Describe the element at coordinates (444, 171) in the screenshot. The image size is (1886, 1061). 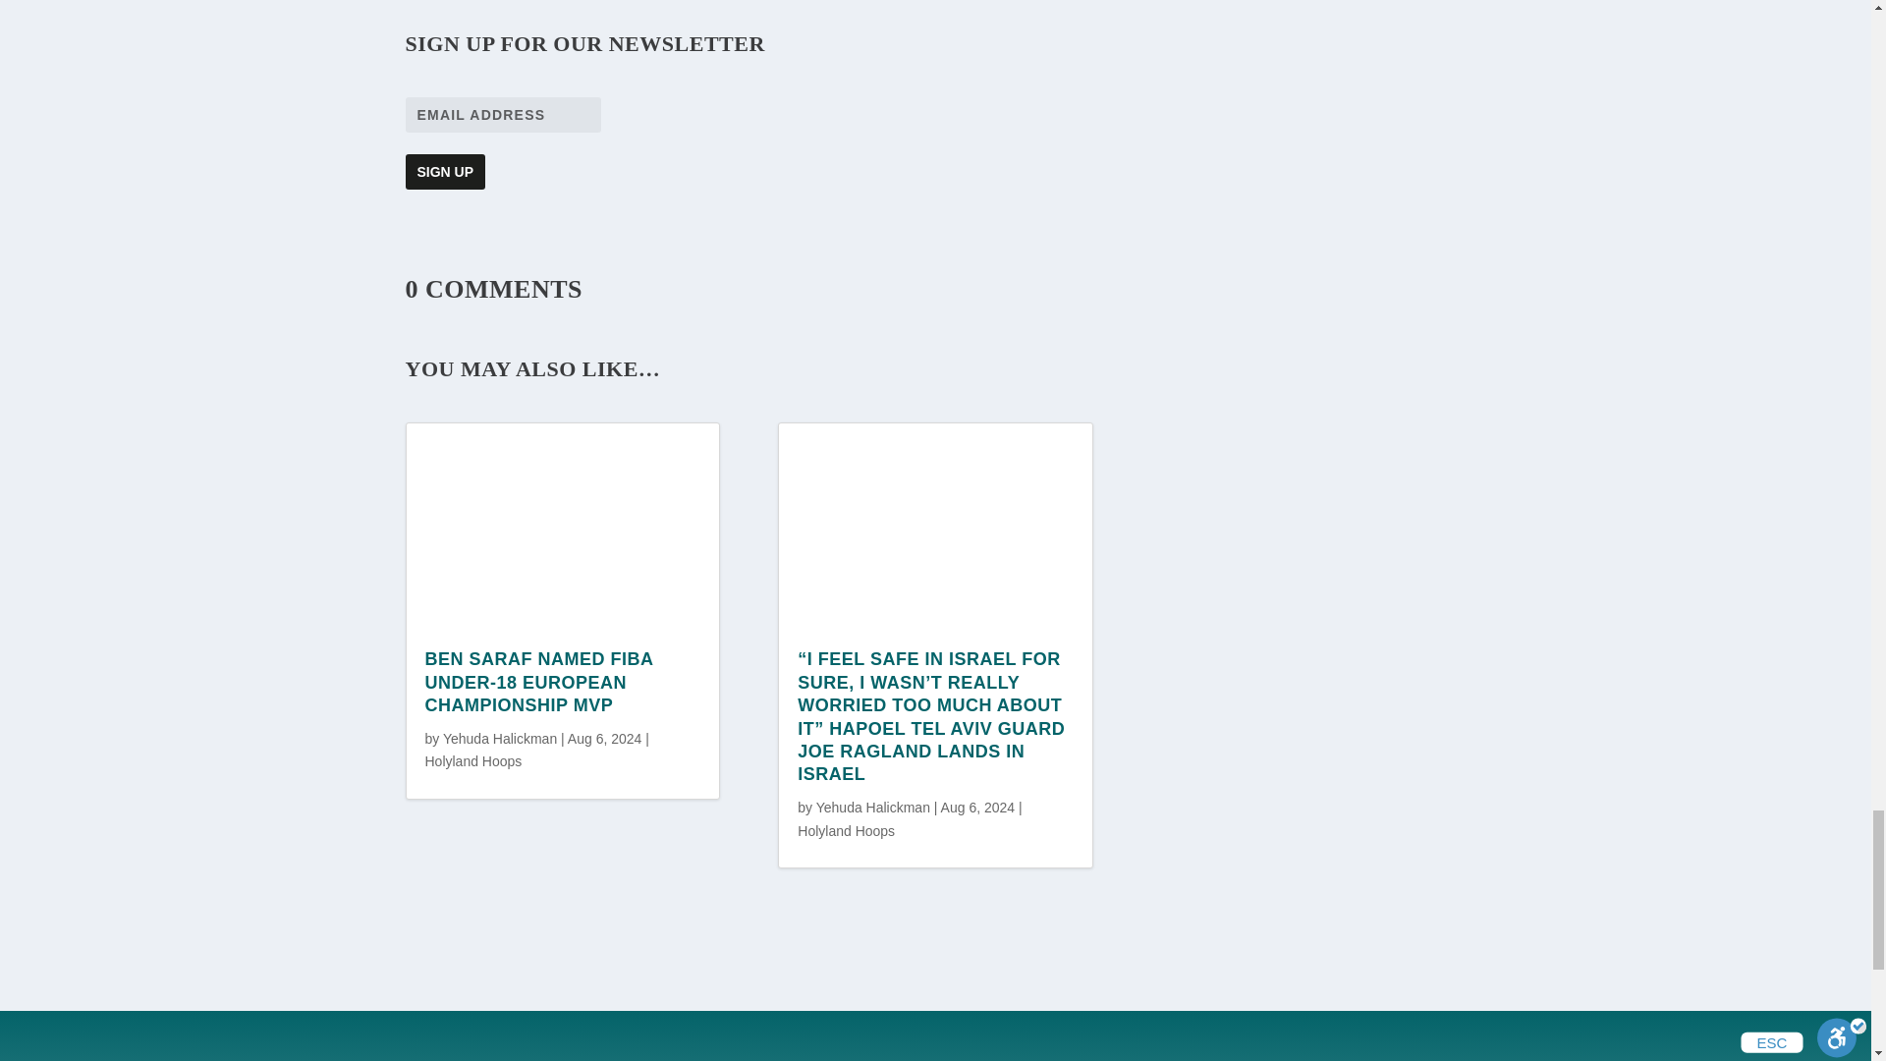
I see `Sign up` at that location.